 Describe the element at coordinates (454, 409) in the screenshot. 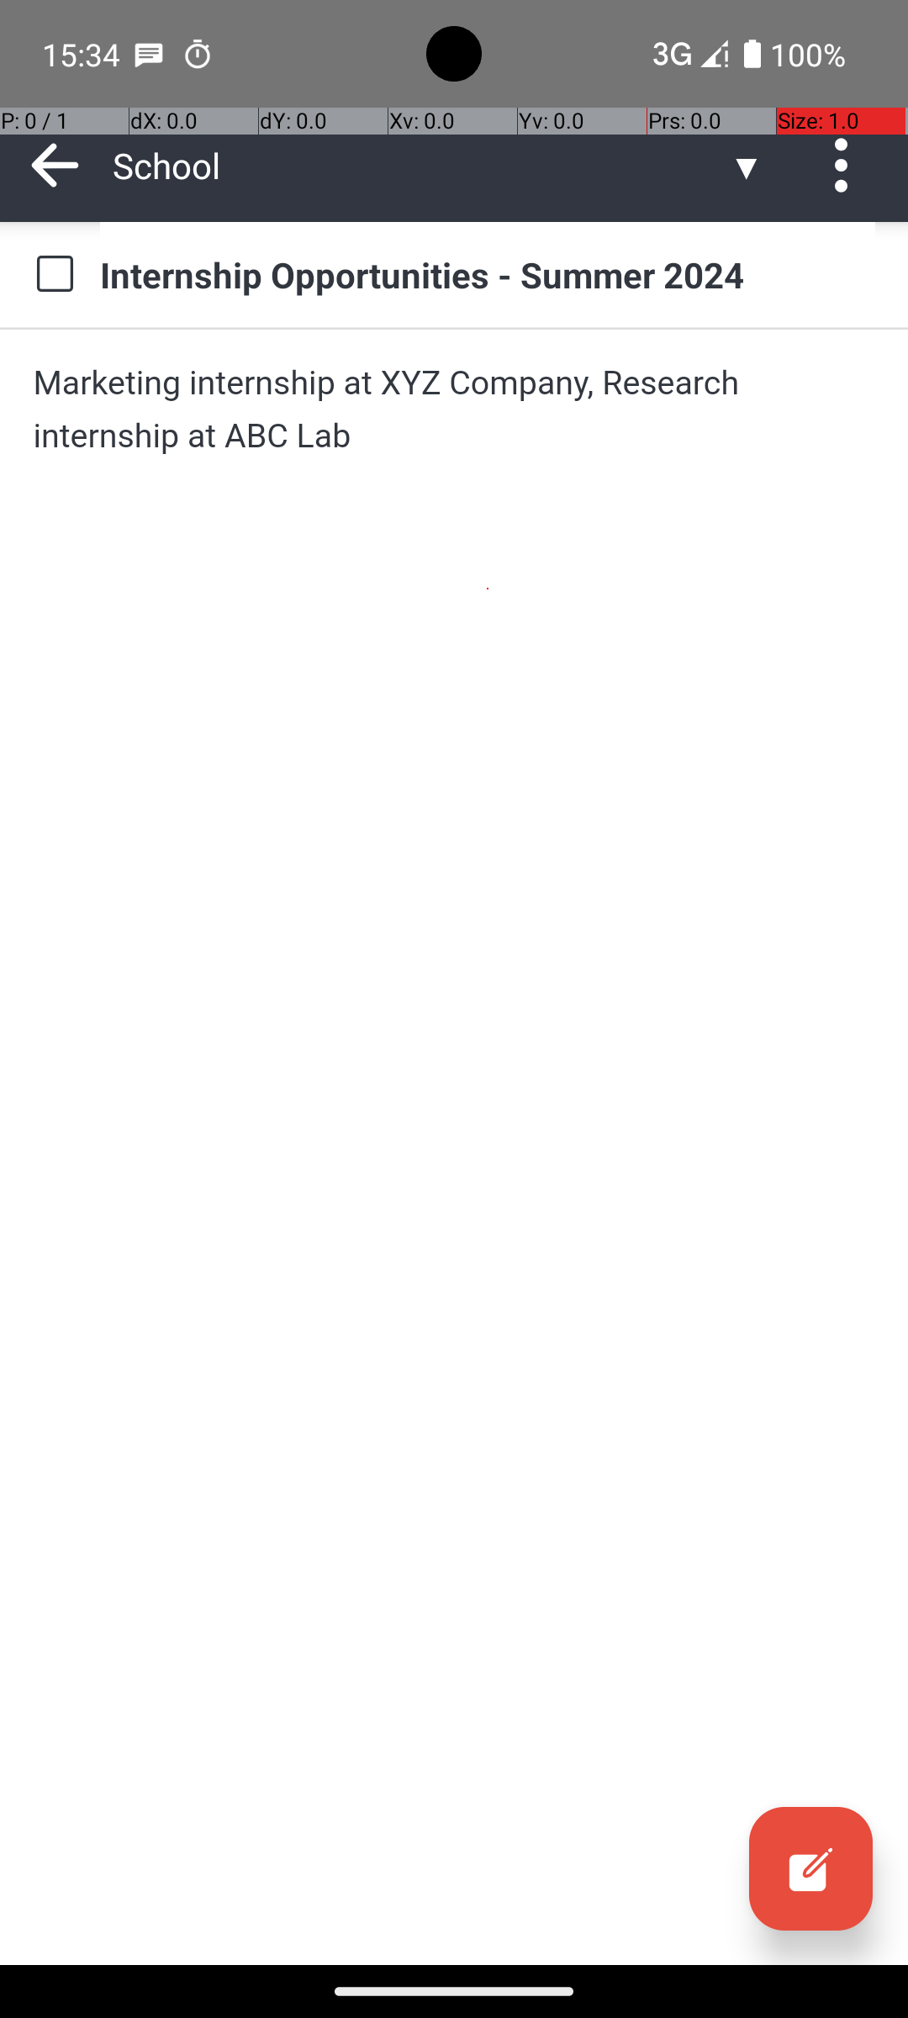

I see `Marketing internship at XYZ Company, Research internship at ABC Lab` at that location.